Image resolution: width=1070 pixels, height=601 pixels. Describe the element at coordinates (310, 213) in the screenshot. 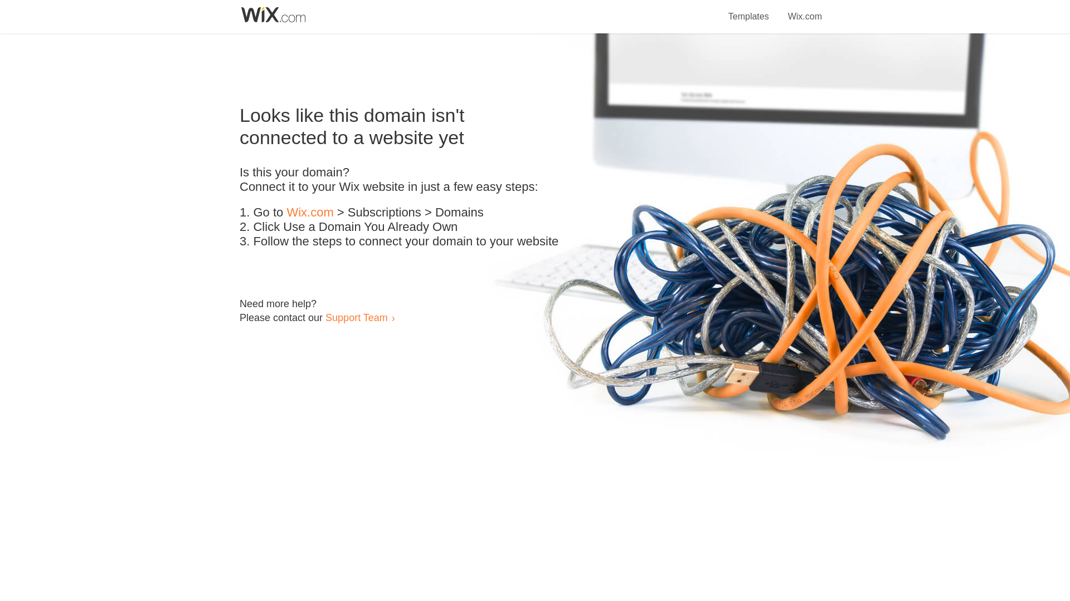

I see `Wix.com` at that location.